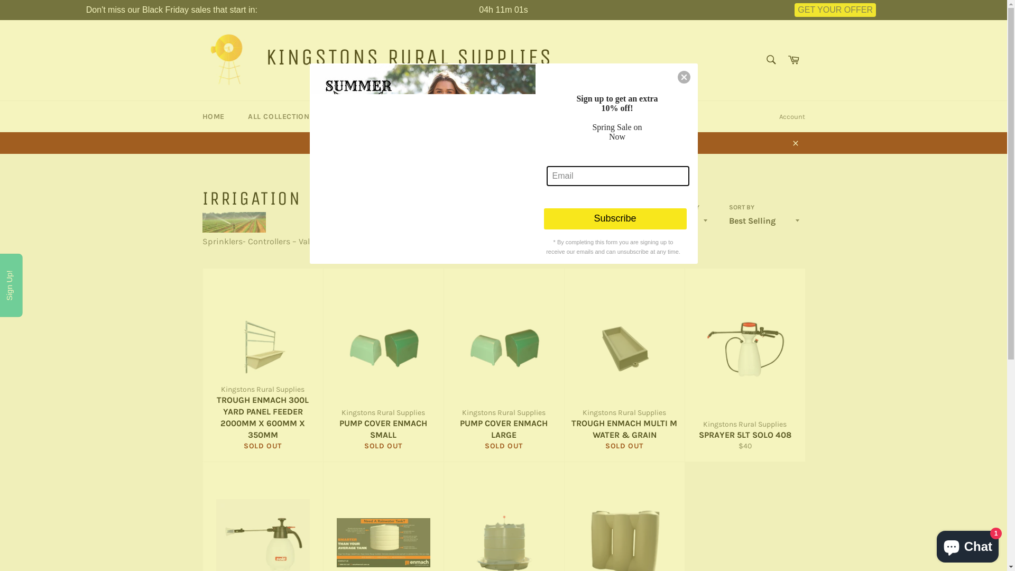 The width and height of the screenshot is (1015, 571). I want to click on ALL COLLECTIONS, so click(285, 116).